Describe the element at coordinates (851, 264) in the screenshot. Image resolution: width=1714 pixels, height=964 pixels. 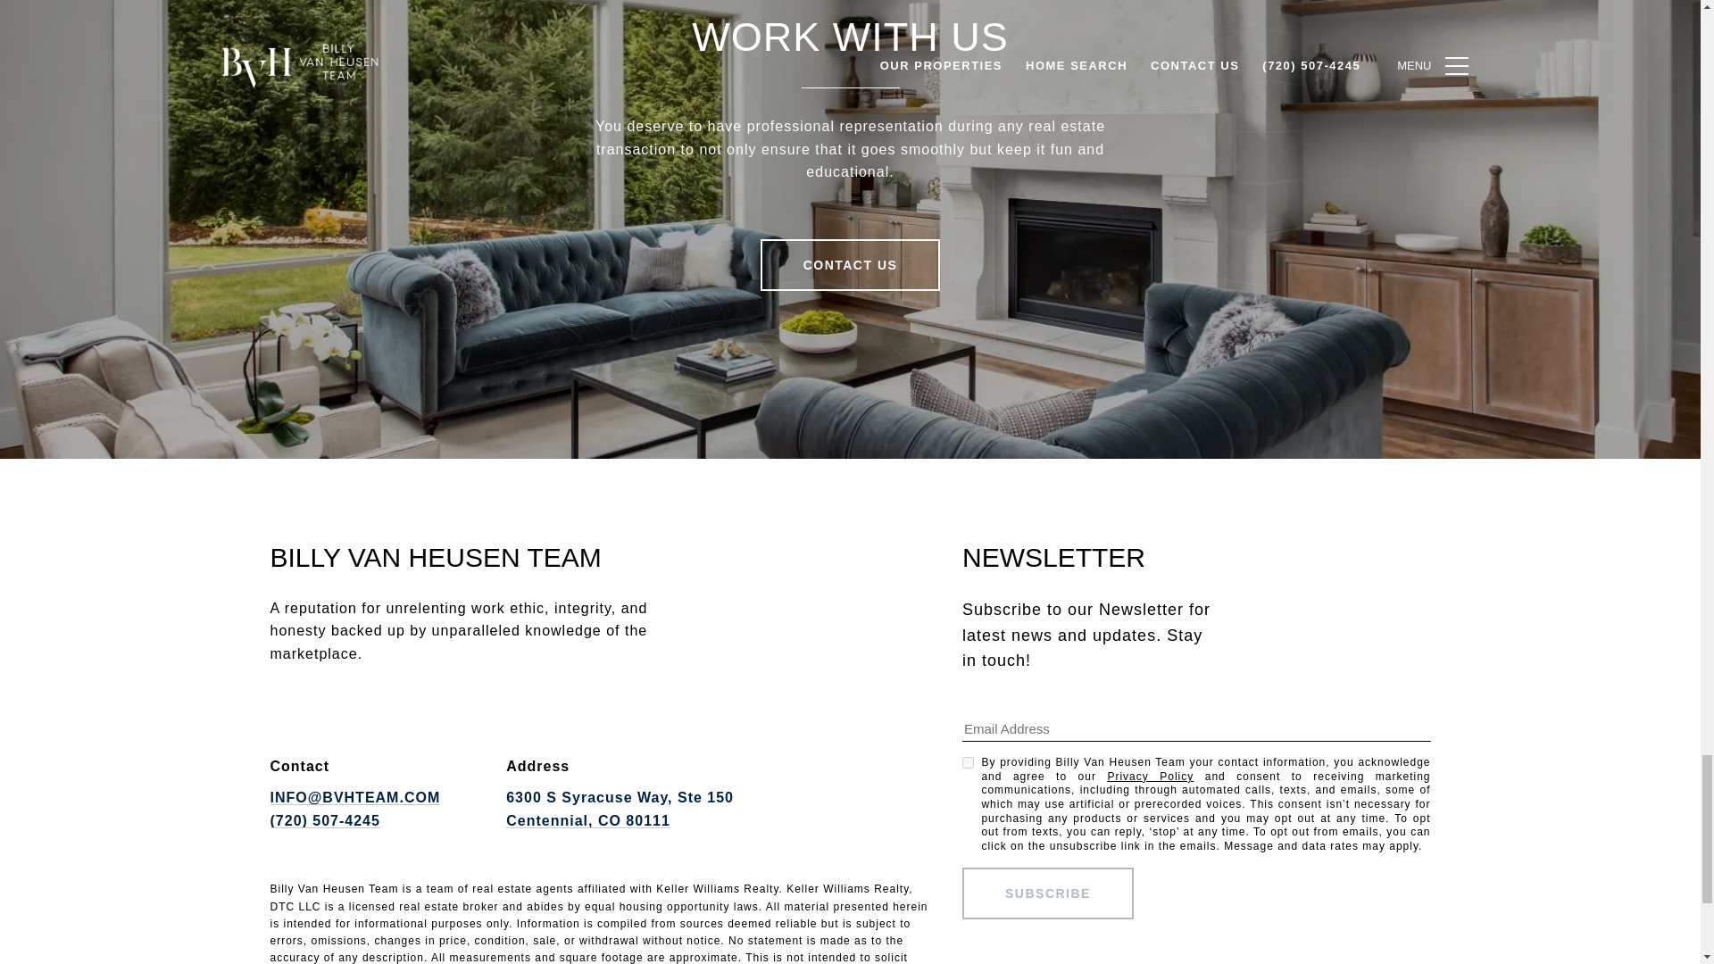
I see `CONTACT US` at that location.